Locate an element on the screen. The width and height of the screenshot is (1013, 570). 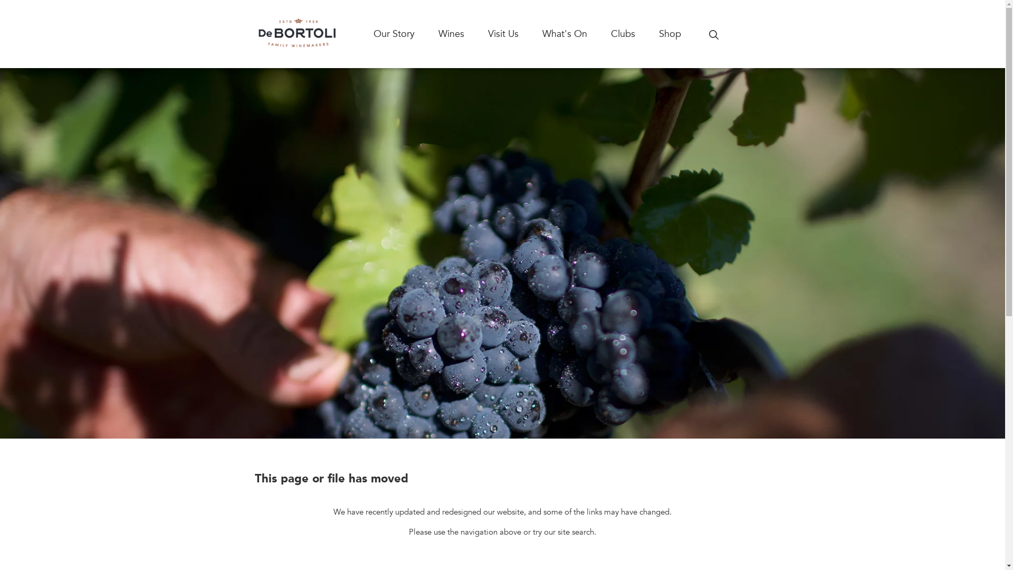
Shop is located at coordinates (682, 34).